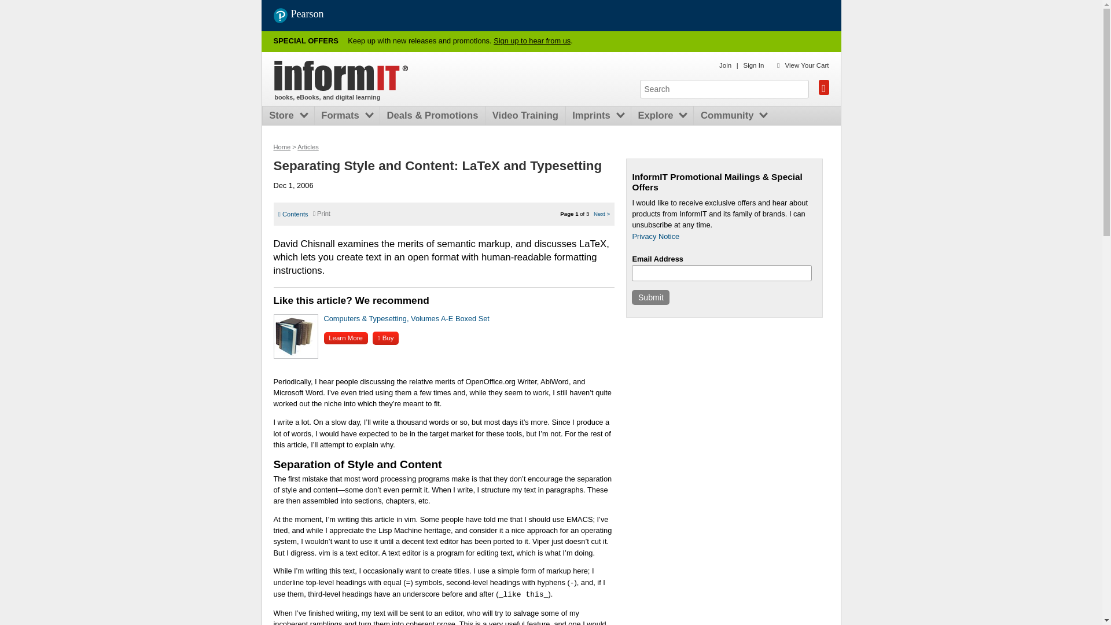 This screenshot has height=625, width=1111. I want to click on Submit, so click(650, 297).